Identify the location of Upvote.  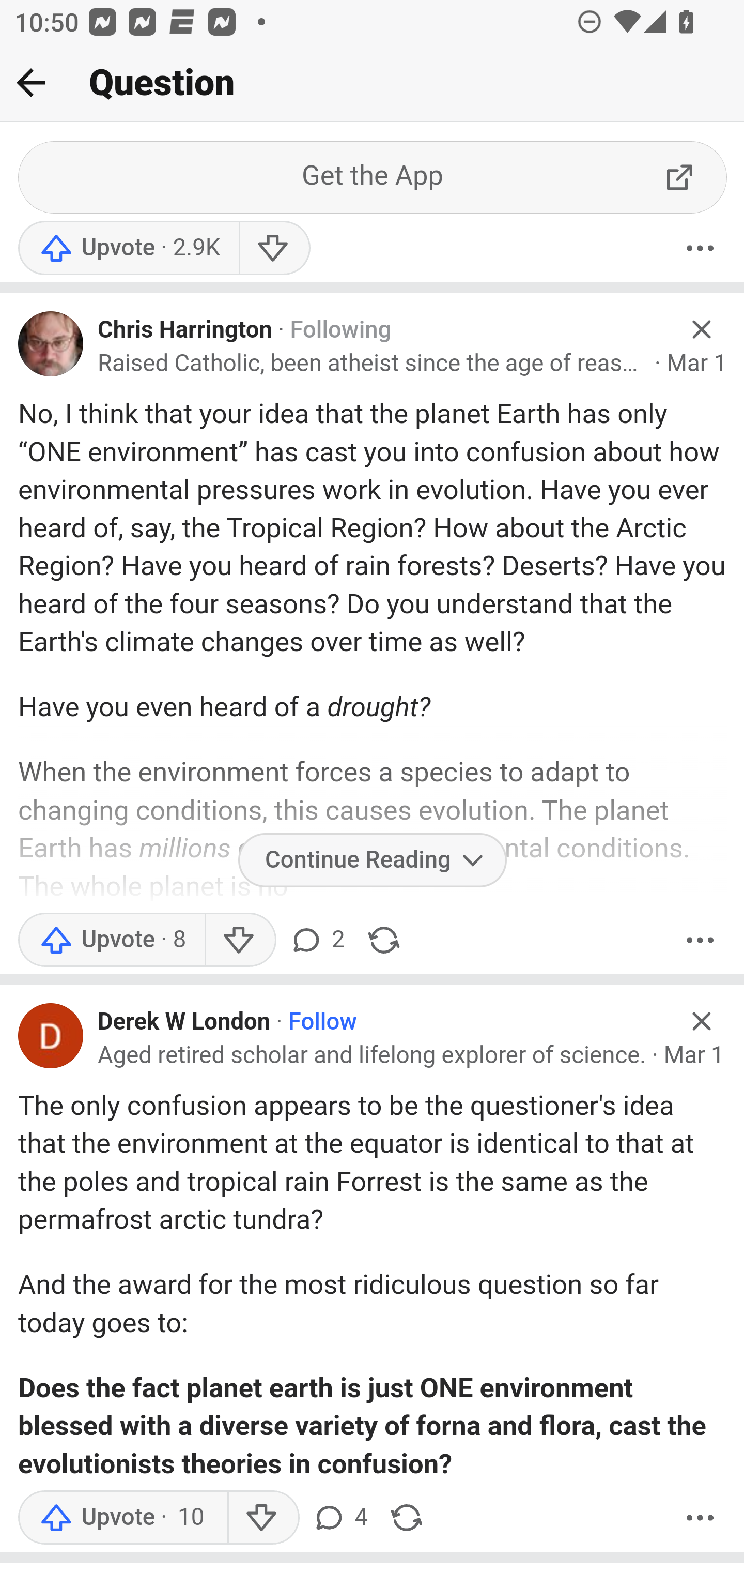
(128, 250).